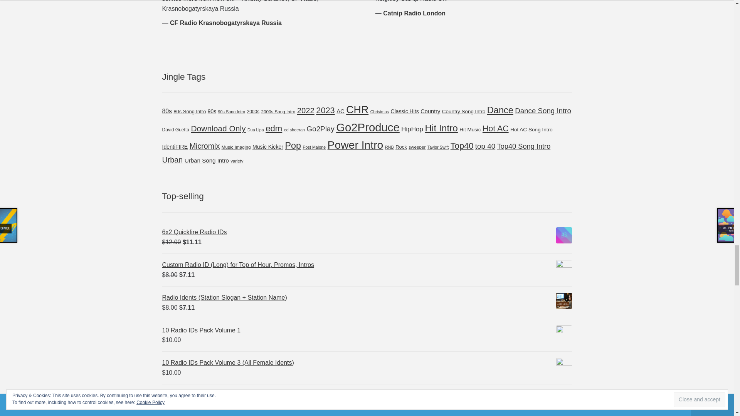 Image resolution: width=740 pixels, height=416 pixels. What do you see at coordinates (226, 23) in the screenshot?
I see `CF Radio Krasnobogatyrskaya Russia` at bounding box center [226, 23].